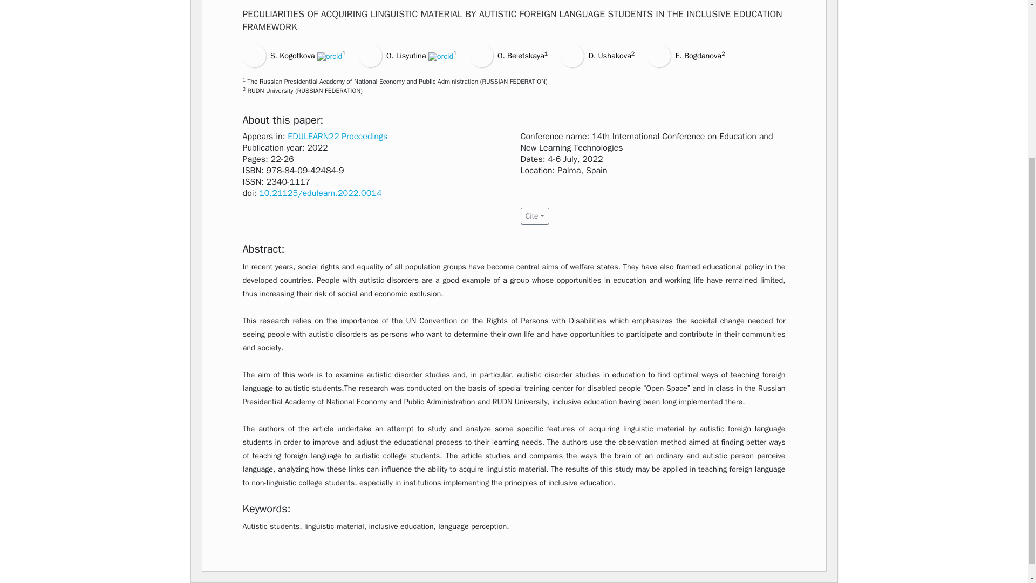 The height and width of the screenshot is (583, 1036). Describe the element at coordinates (441, 57) in the screenshot. I see `orcid:0000-0002-8890-1350` at that location.